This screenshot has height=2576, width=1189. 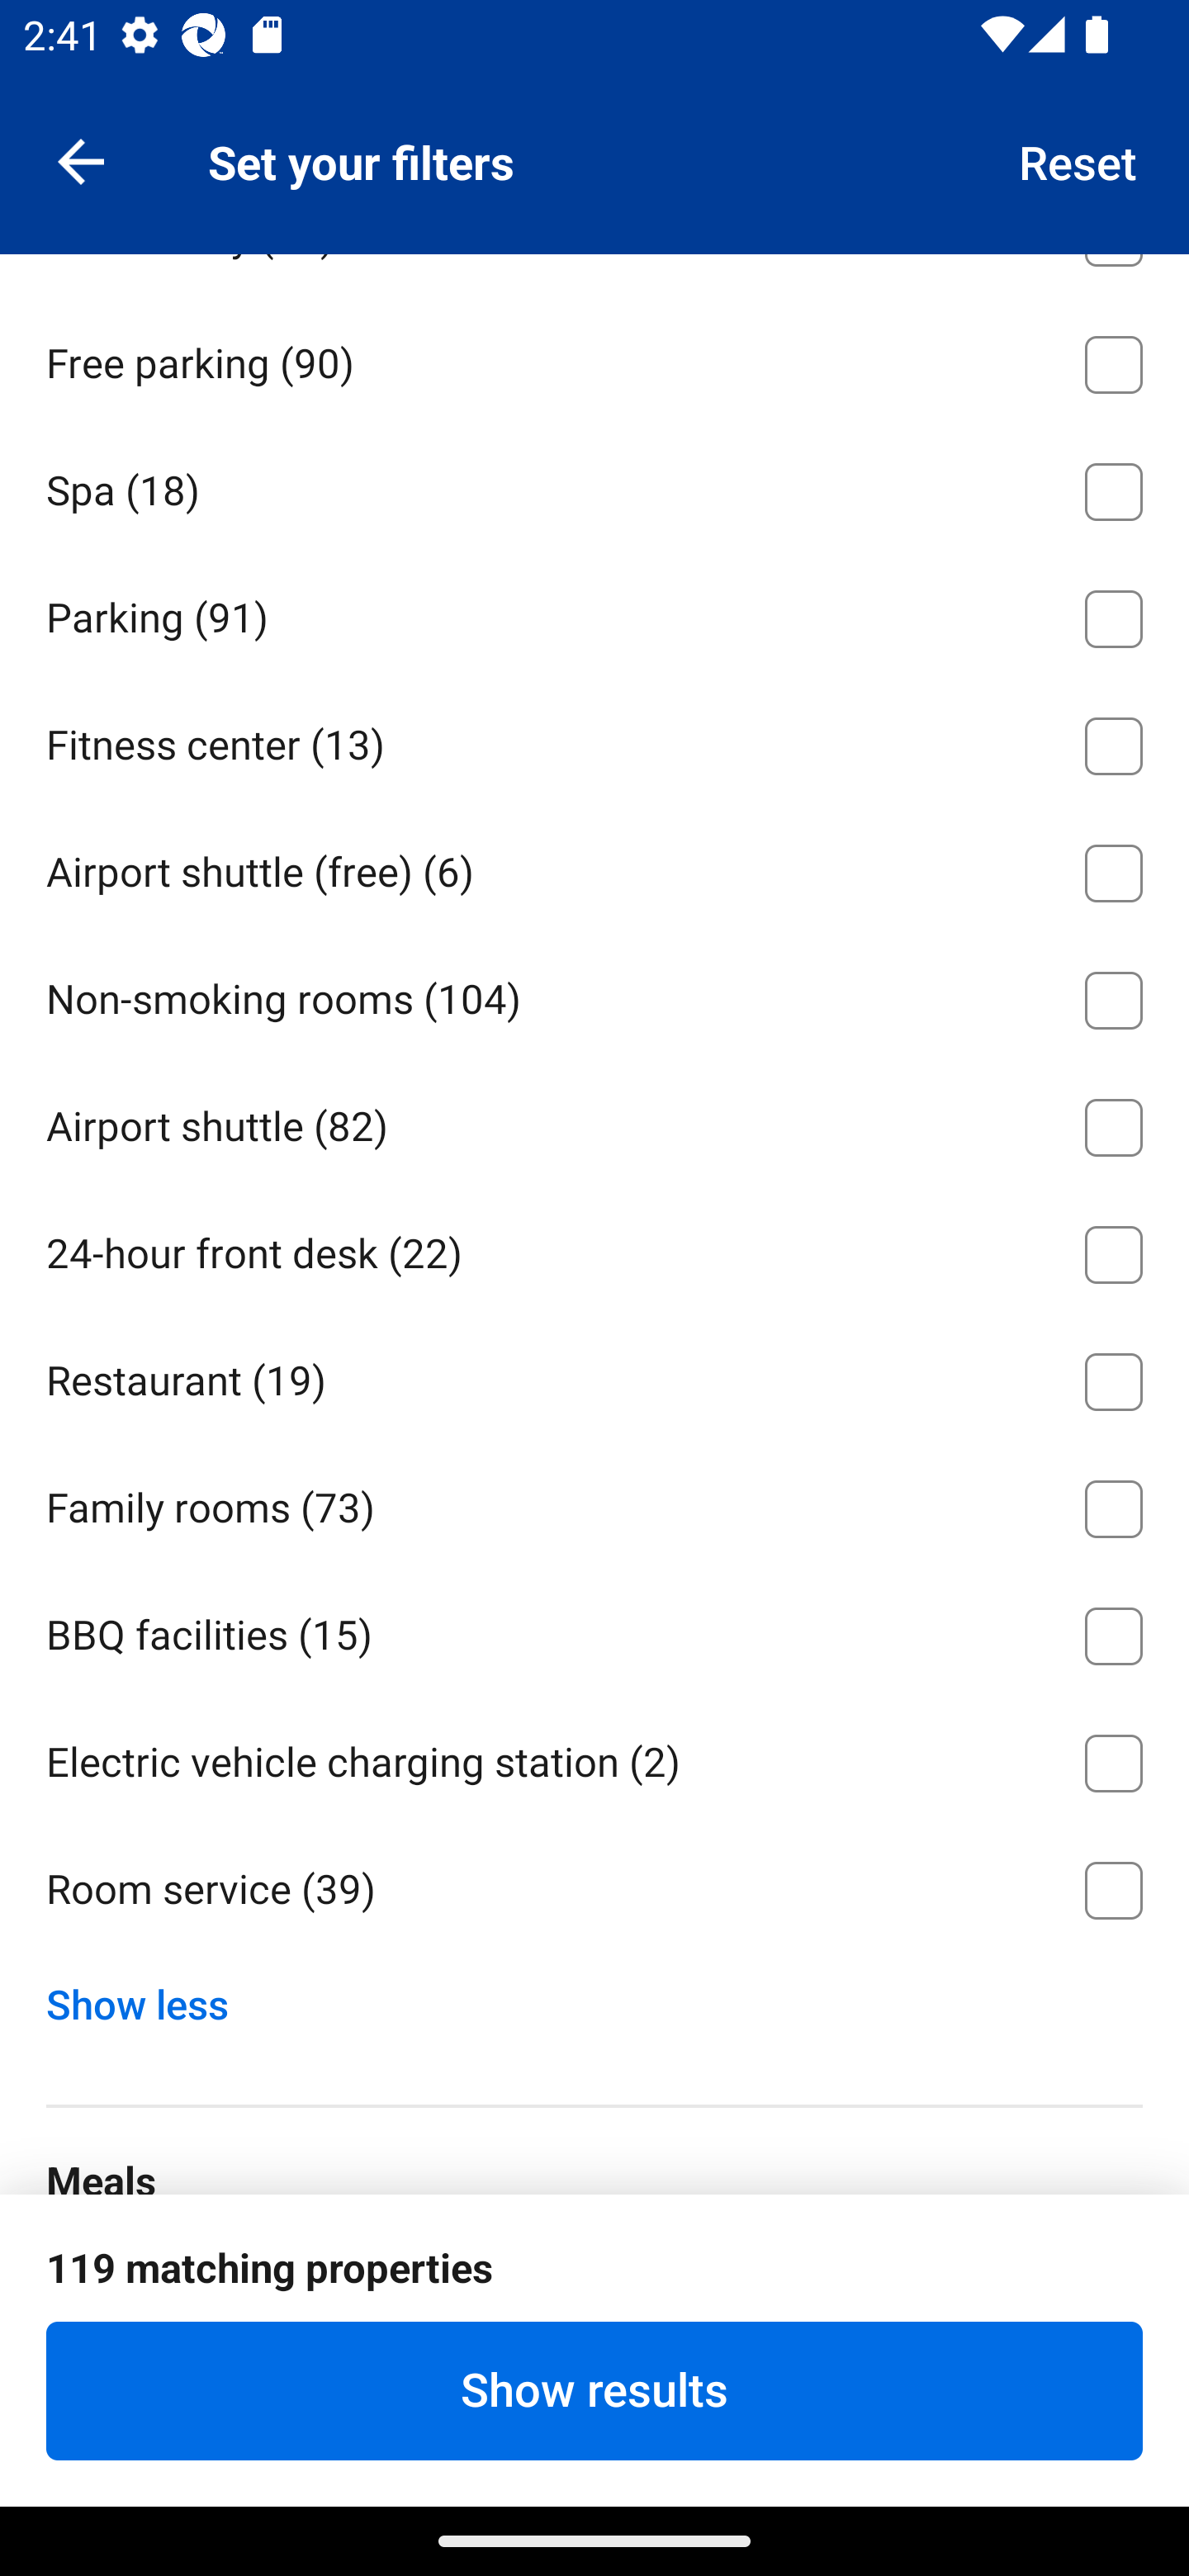 I want to click on Breakfast Included ⁦(61), so click(x=594, y=2292).